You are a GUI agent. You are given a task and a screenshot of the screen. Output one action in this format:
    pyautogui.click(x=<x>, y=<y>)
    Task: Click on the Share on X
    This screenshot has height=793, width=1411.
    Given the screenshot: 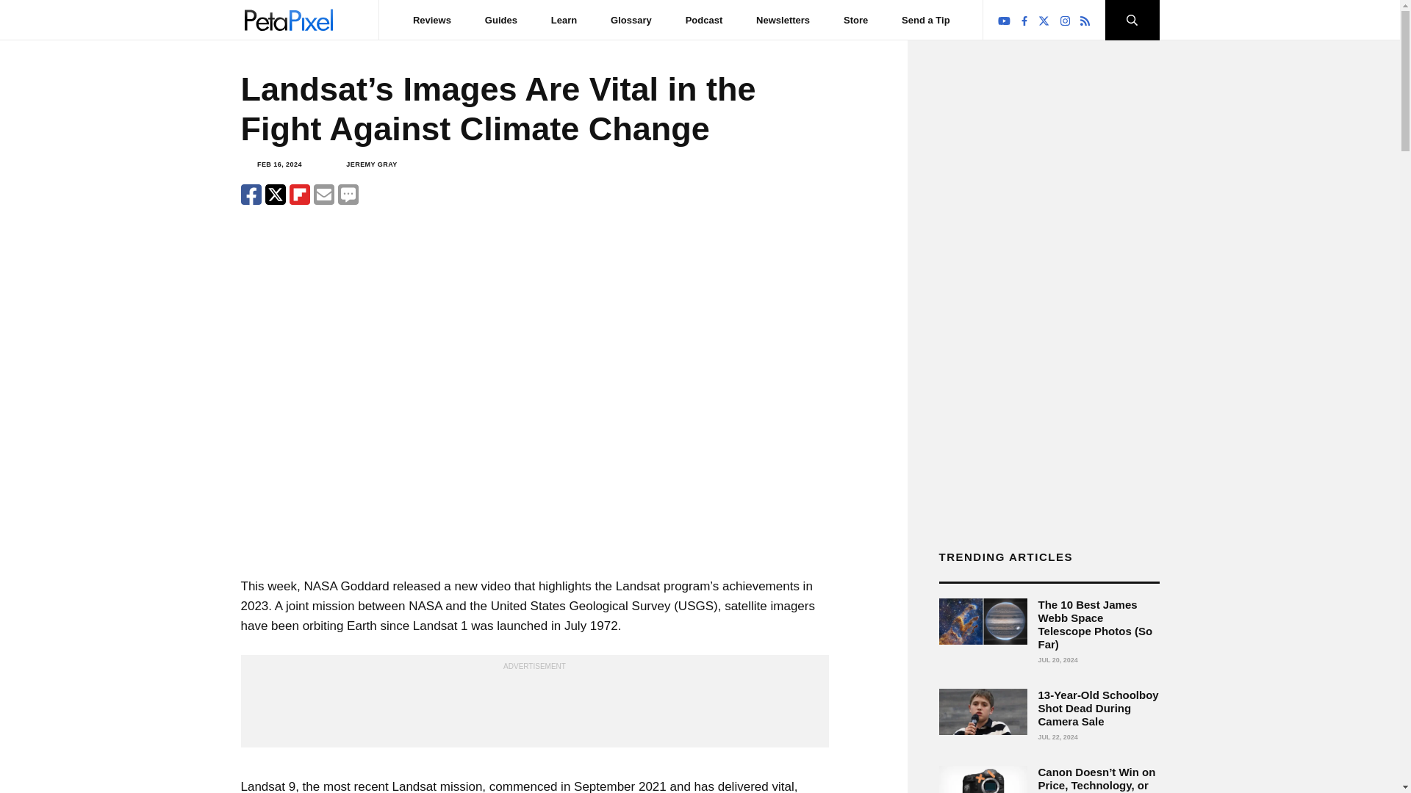 What is the action you would take?
    pyautogui.click(x=275, y=194)
    